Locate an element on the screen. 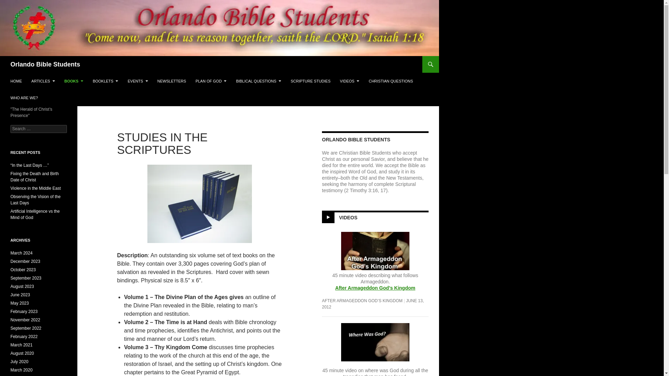  Orlando Bible Students is located at coordinates (45, 64).